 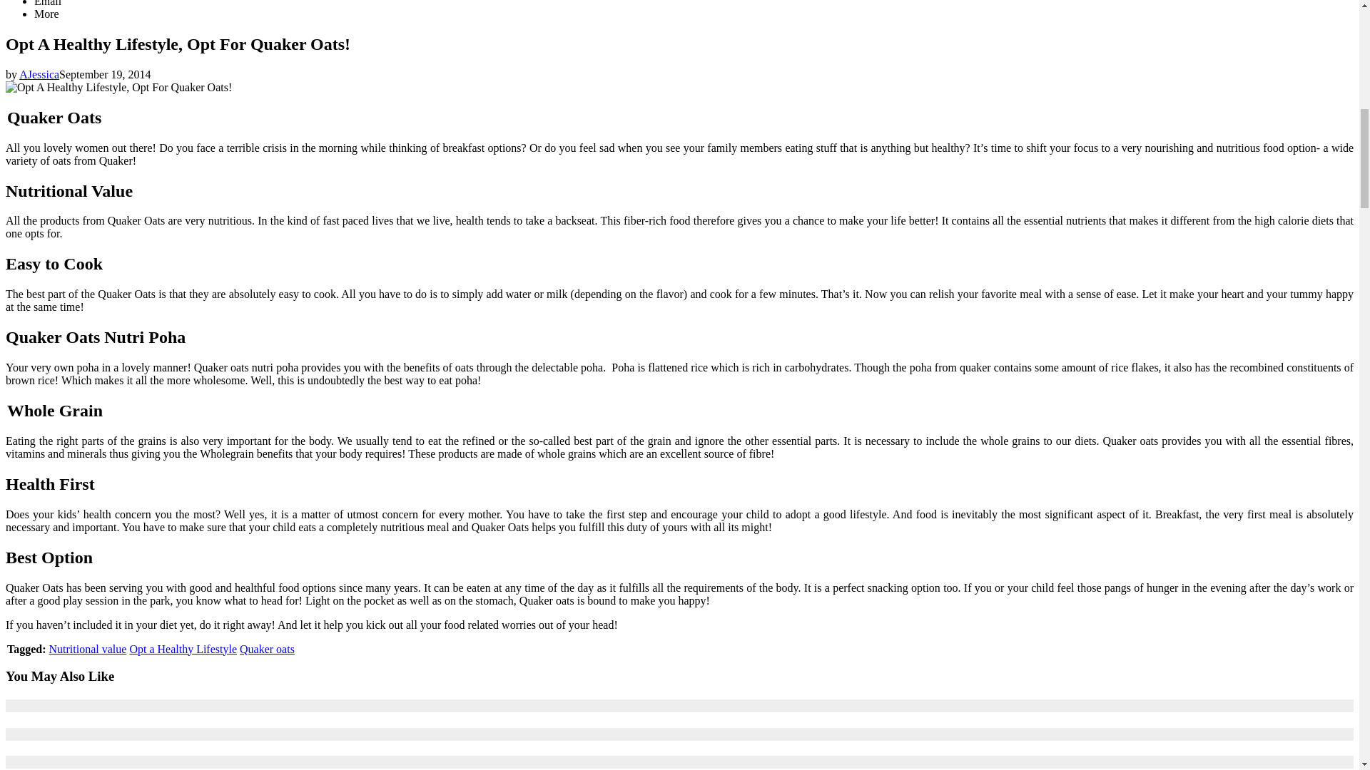 What do you see at coordinates (48, 3) in the screenshot?
I see `Email` at bounding box center [48, 3].